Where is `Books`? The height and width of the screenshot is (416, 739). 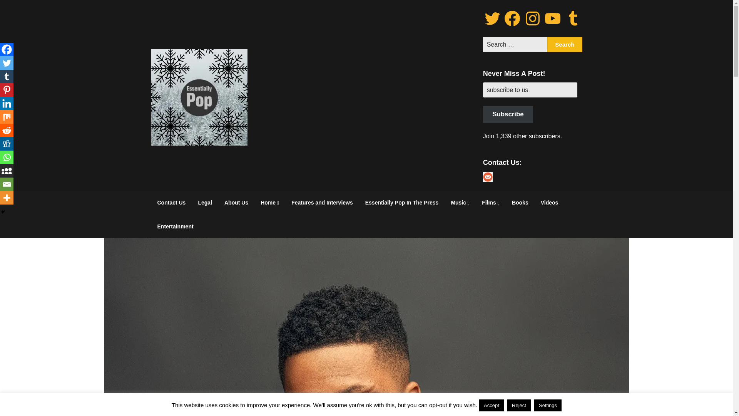
Books is located at coordinates (520, 203).